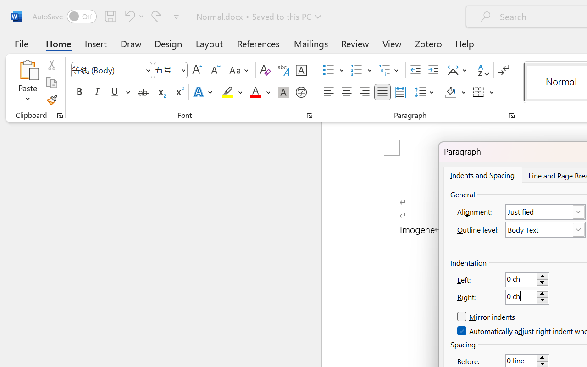  Describe the element at coordinates (415, 70) in the screenshot. I see `Decrease Indent` at that location.